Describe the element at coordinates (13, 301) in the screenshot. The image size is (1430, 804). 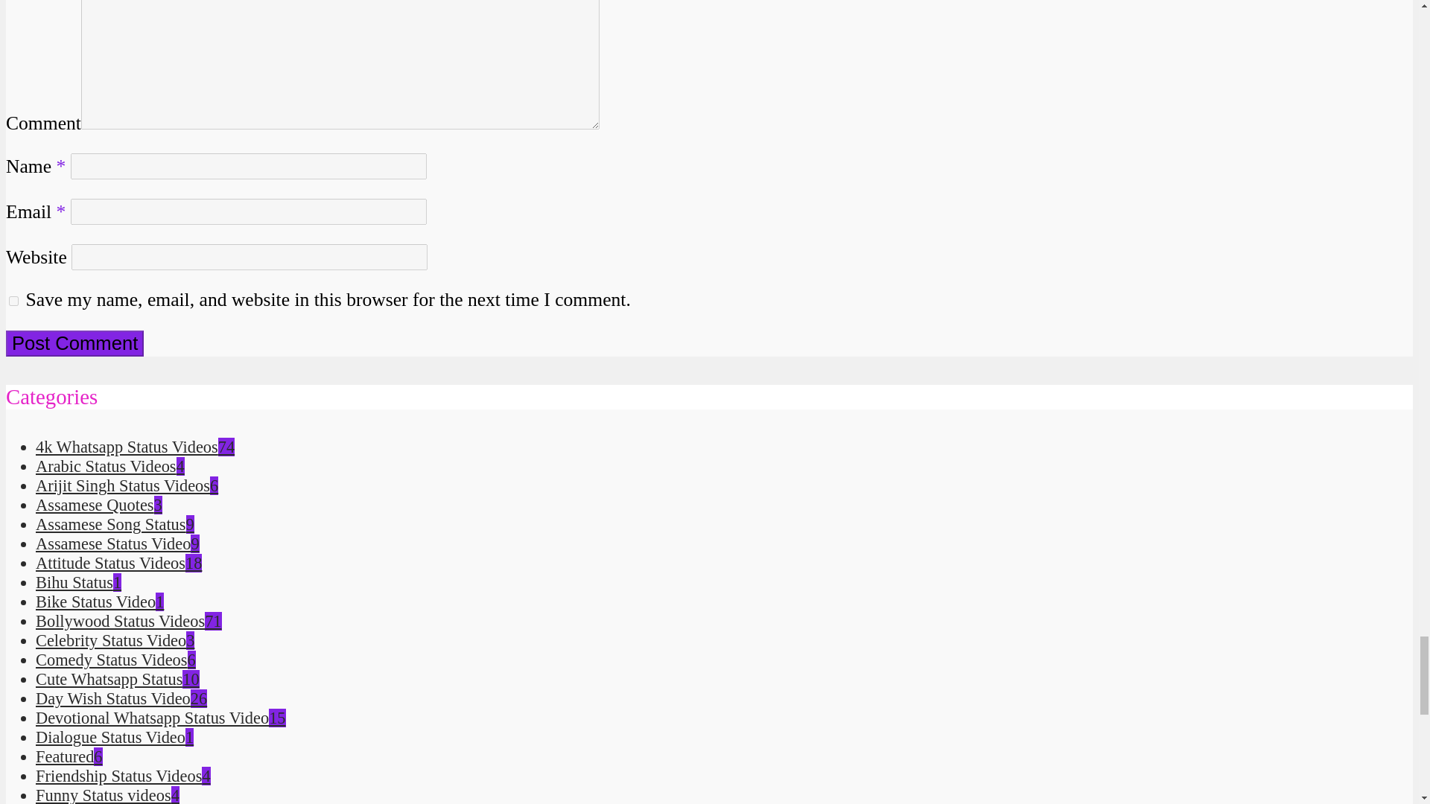
I see `yes` at that location.